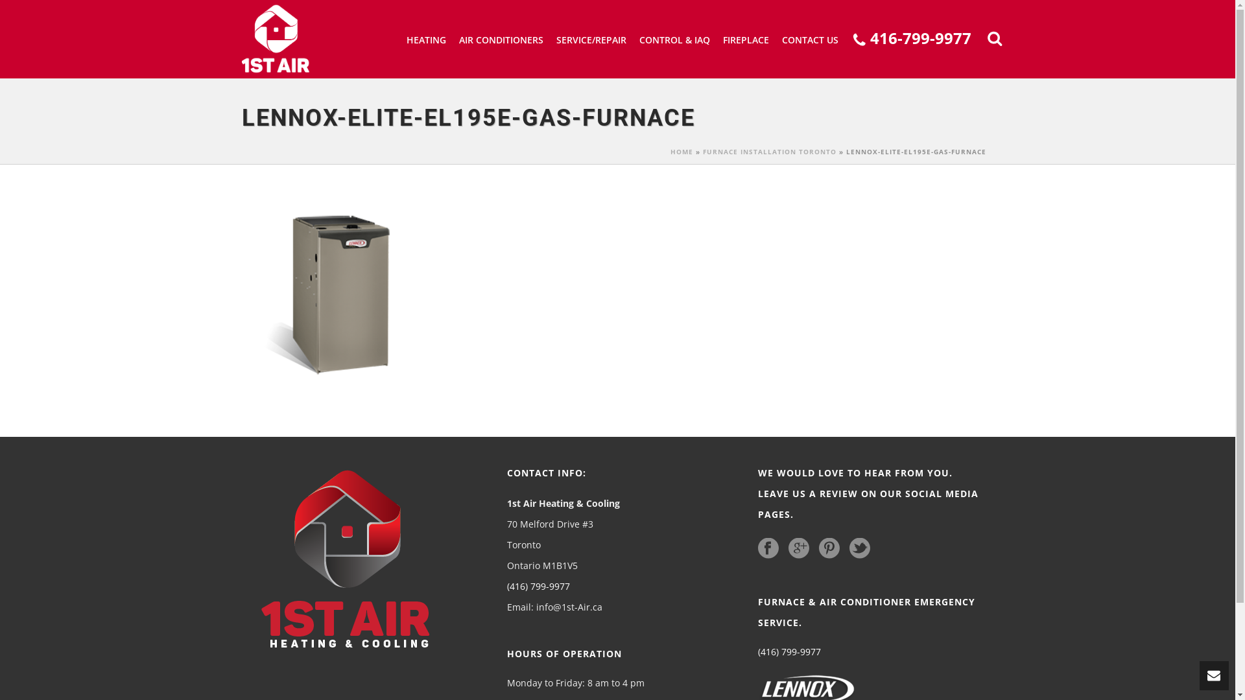 This screenshot has height=700, width=1245. What do you see at coordinates (276, 39) in the screenshot?
I see `HVAC company` at bounding box center [276, 39].